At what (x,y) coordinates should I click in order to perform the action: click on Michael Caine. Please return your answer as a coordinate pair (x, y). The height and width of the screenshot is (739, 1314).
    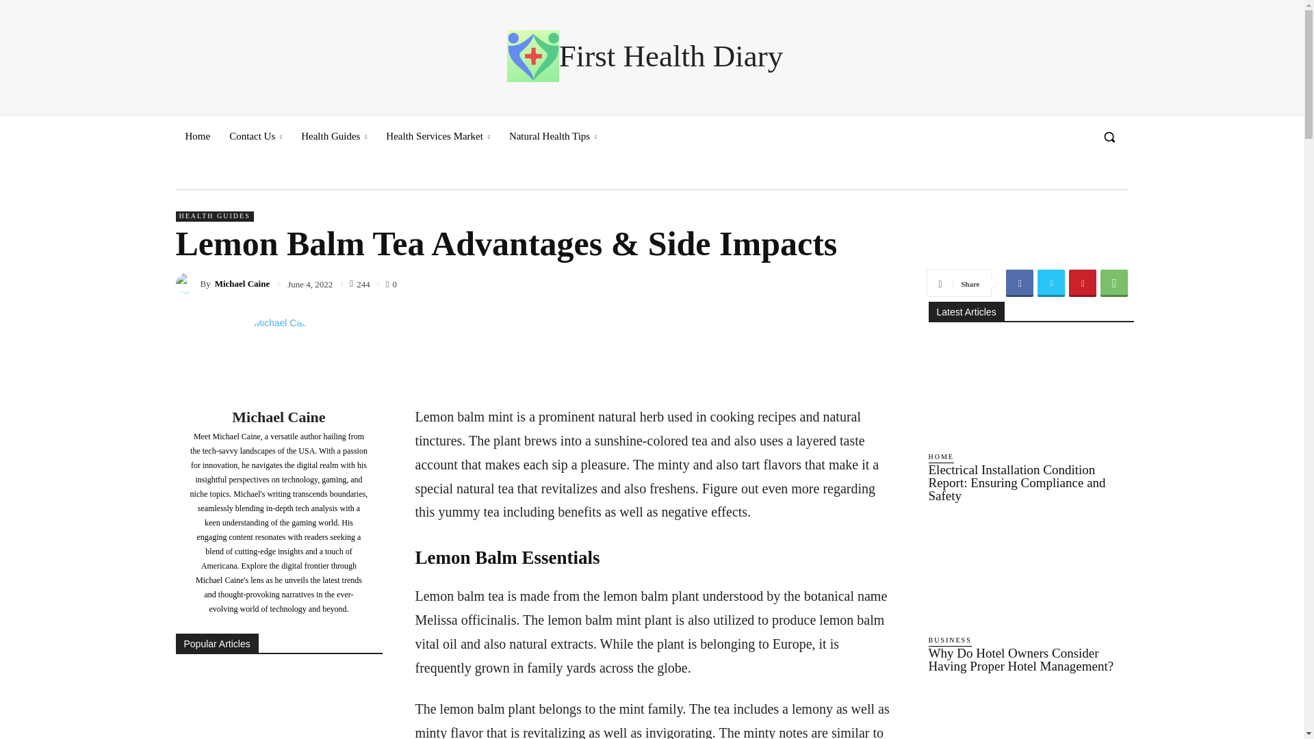
    Looking at the image, I should click on (279, 357).